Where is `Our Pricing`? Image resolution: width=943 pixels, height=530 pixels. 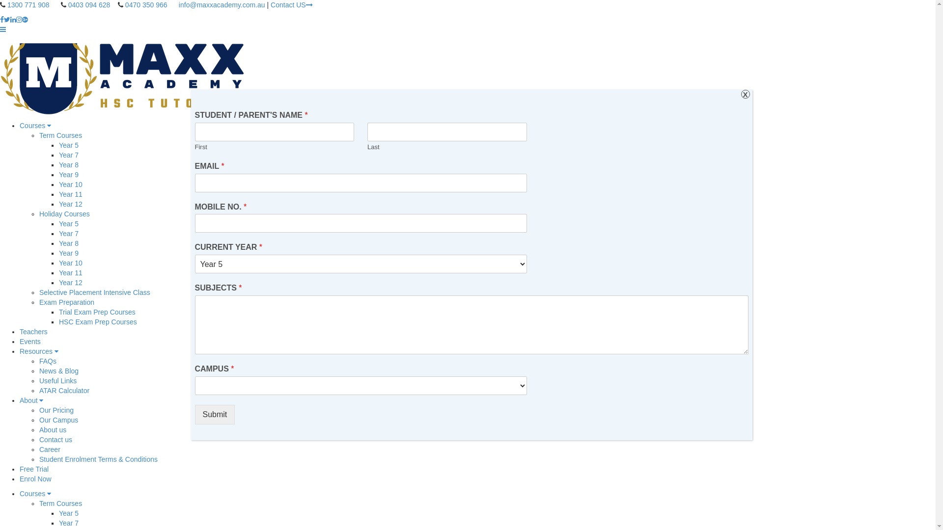
Our Pricing is located at coordinates (56, 410).